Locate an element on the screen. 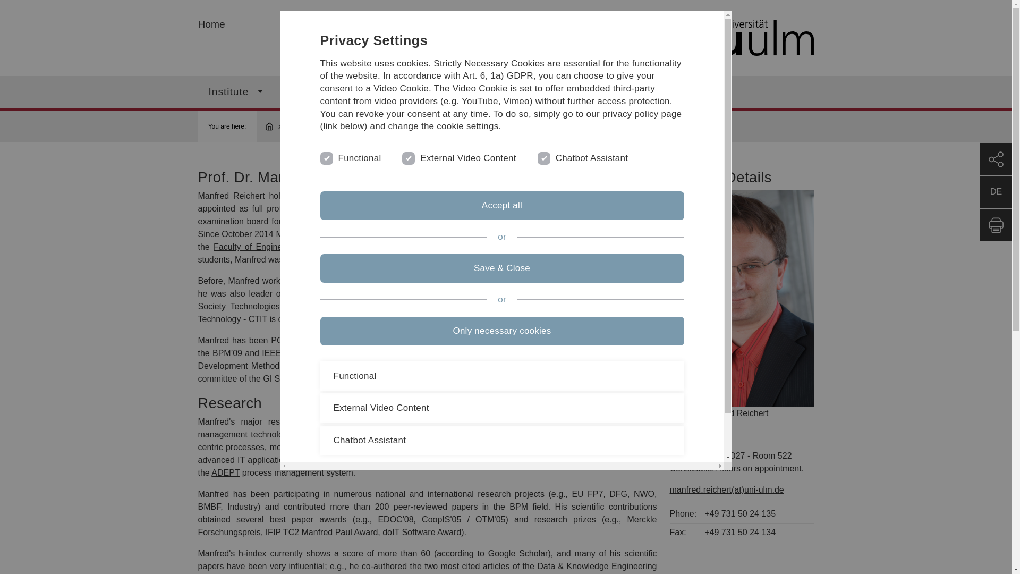 The height and width of the screenshot is (574, 1020). Zeige Seite auf Deutsch is located at coordinates (996, 191).